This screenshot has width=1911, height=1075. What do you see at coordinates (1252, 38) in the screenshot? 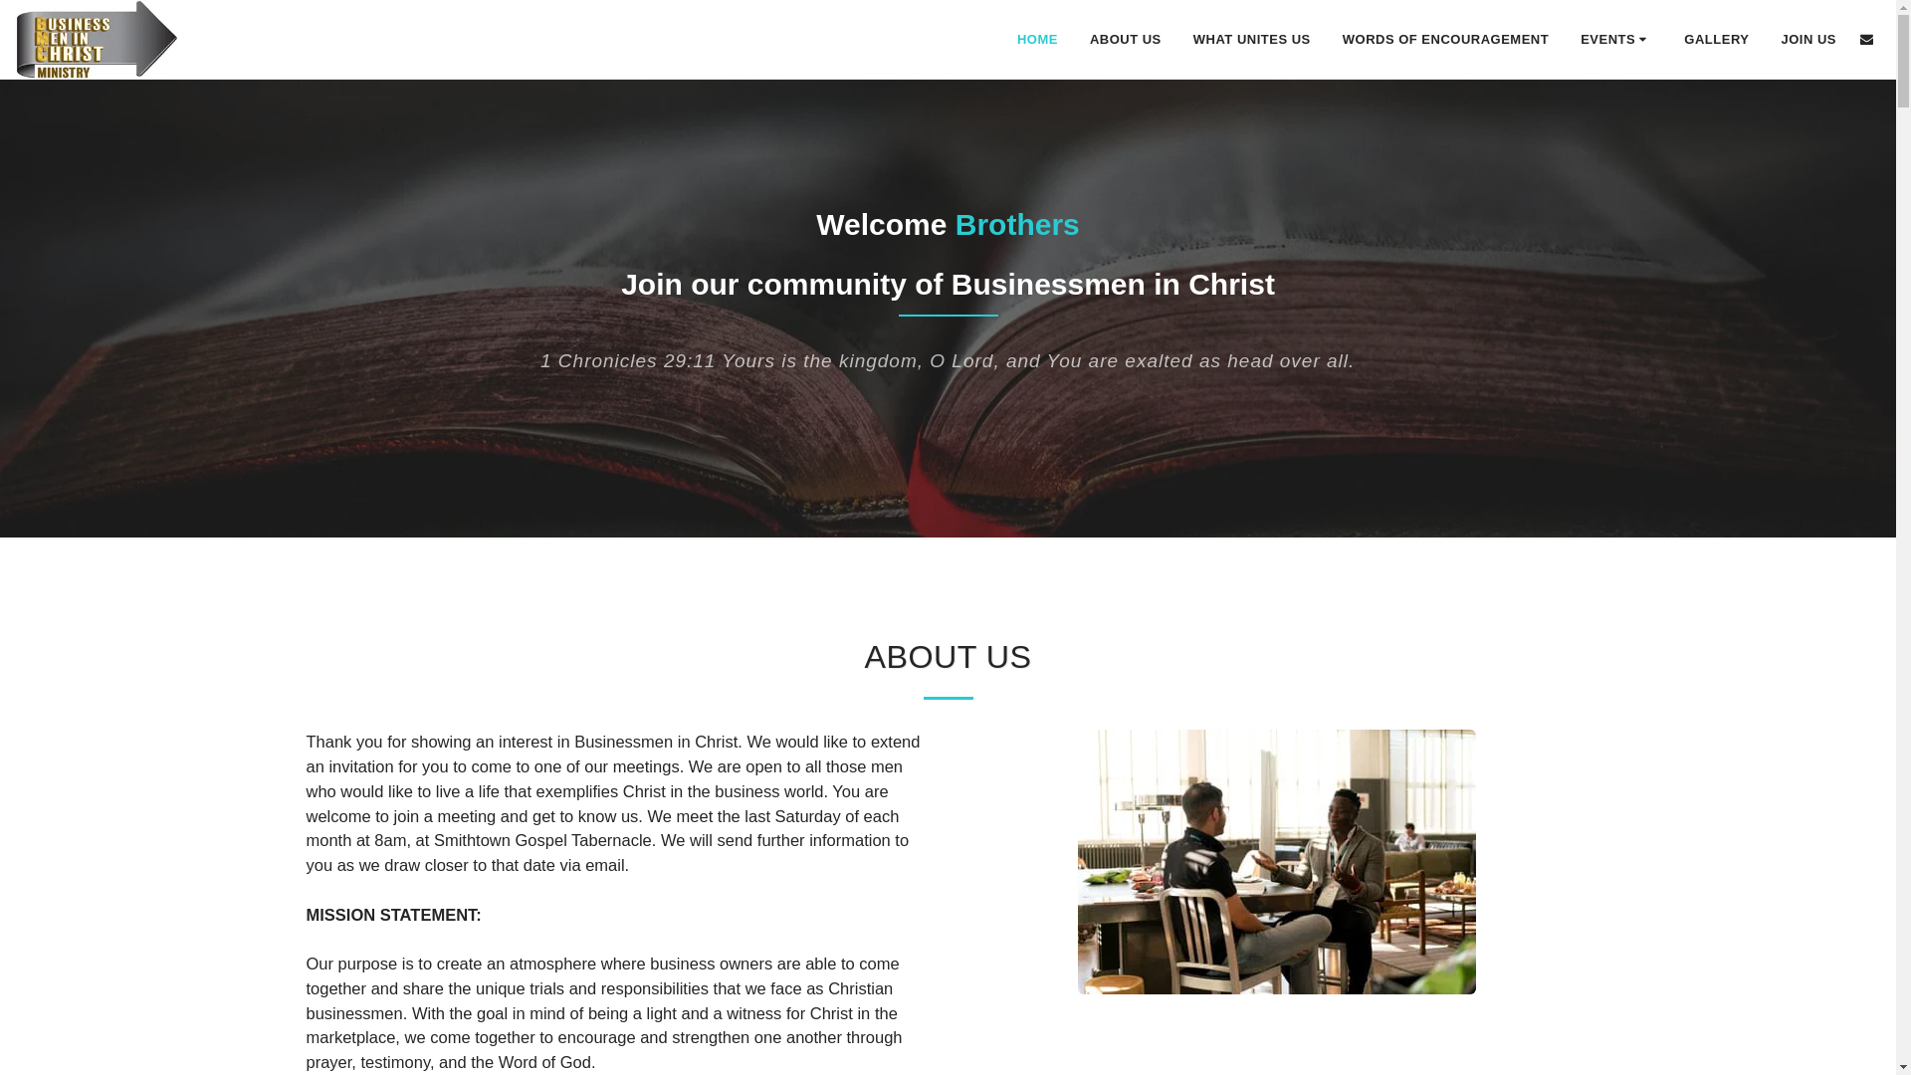
I see `WHAT UNITES US` at bounding box center [1252, 38].